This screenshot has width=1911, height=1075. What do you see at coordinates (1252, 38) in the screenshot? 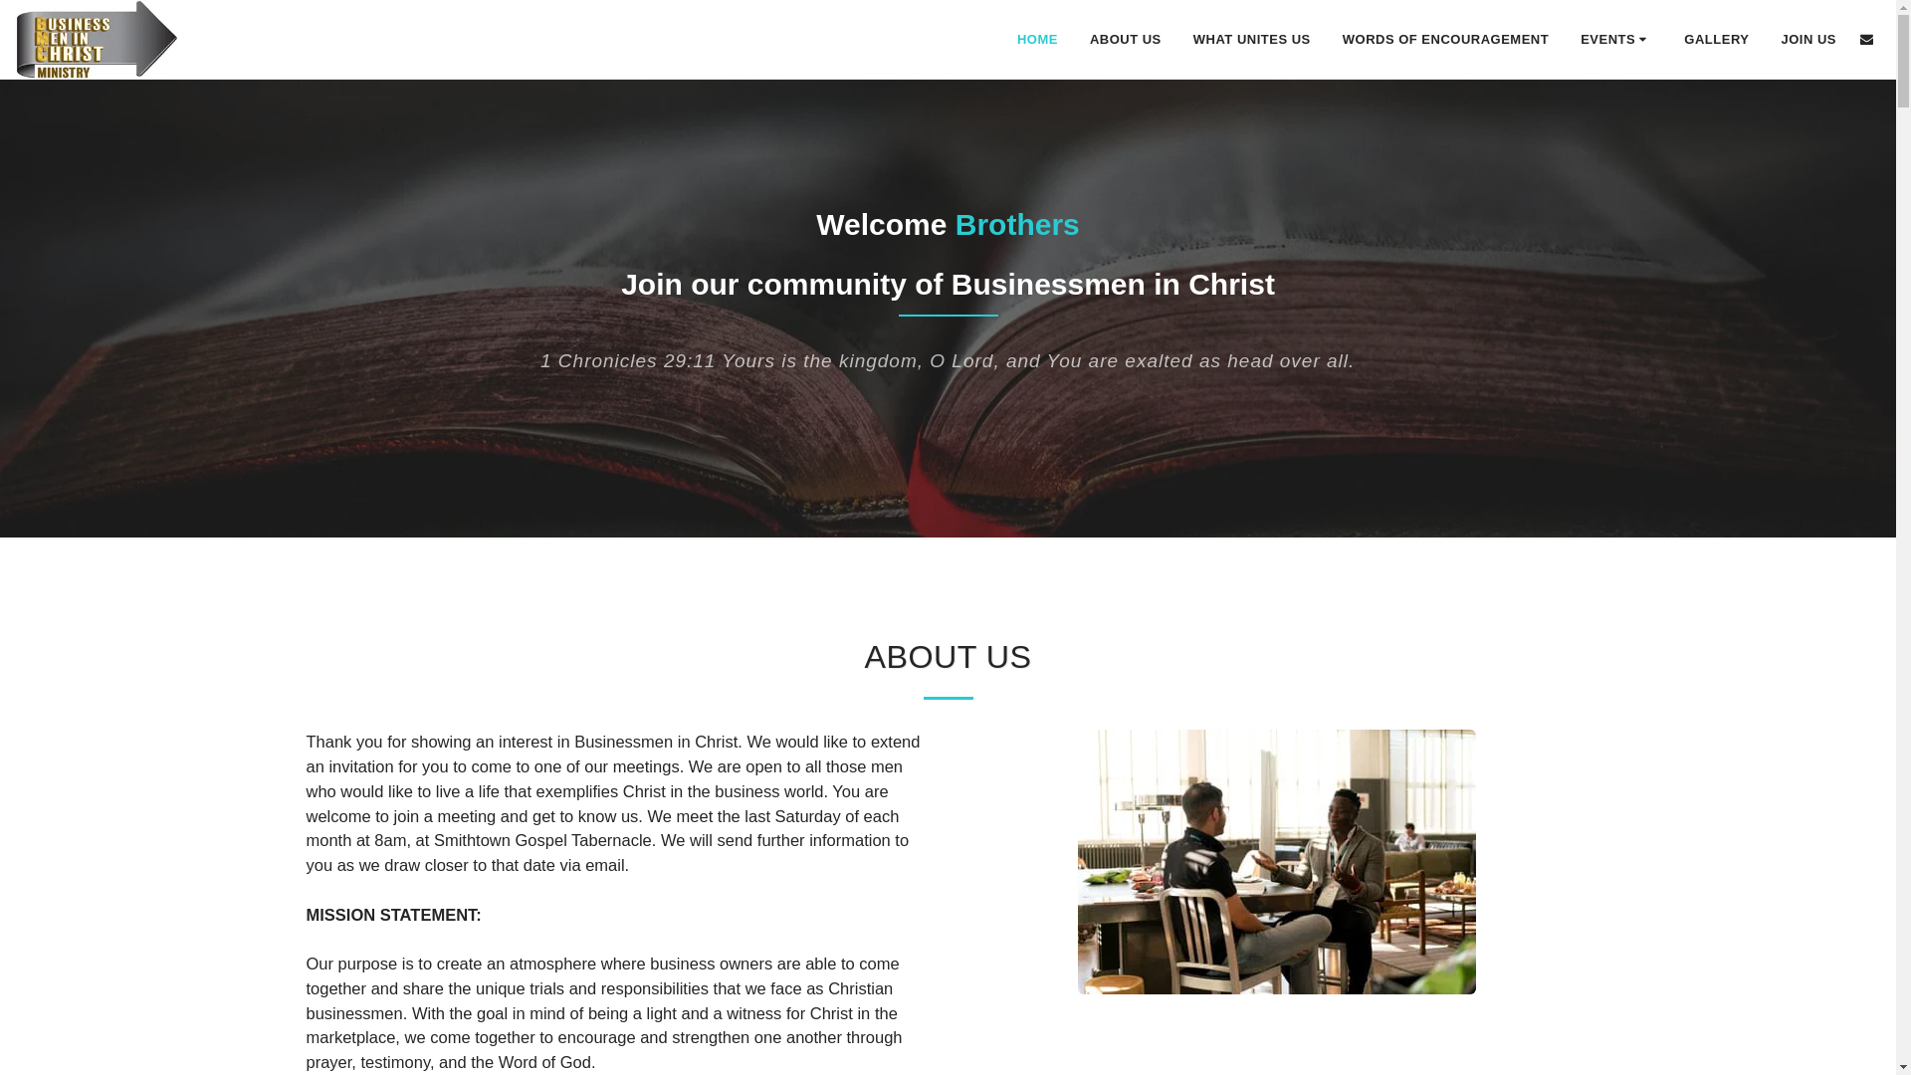
I see `WHAT UNITES US` at bounding box center [1252, 38].